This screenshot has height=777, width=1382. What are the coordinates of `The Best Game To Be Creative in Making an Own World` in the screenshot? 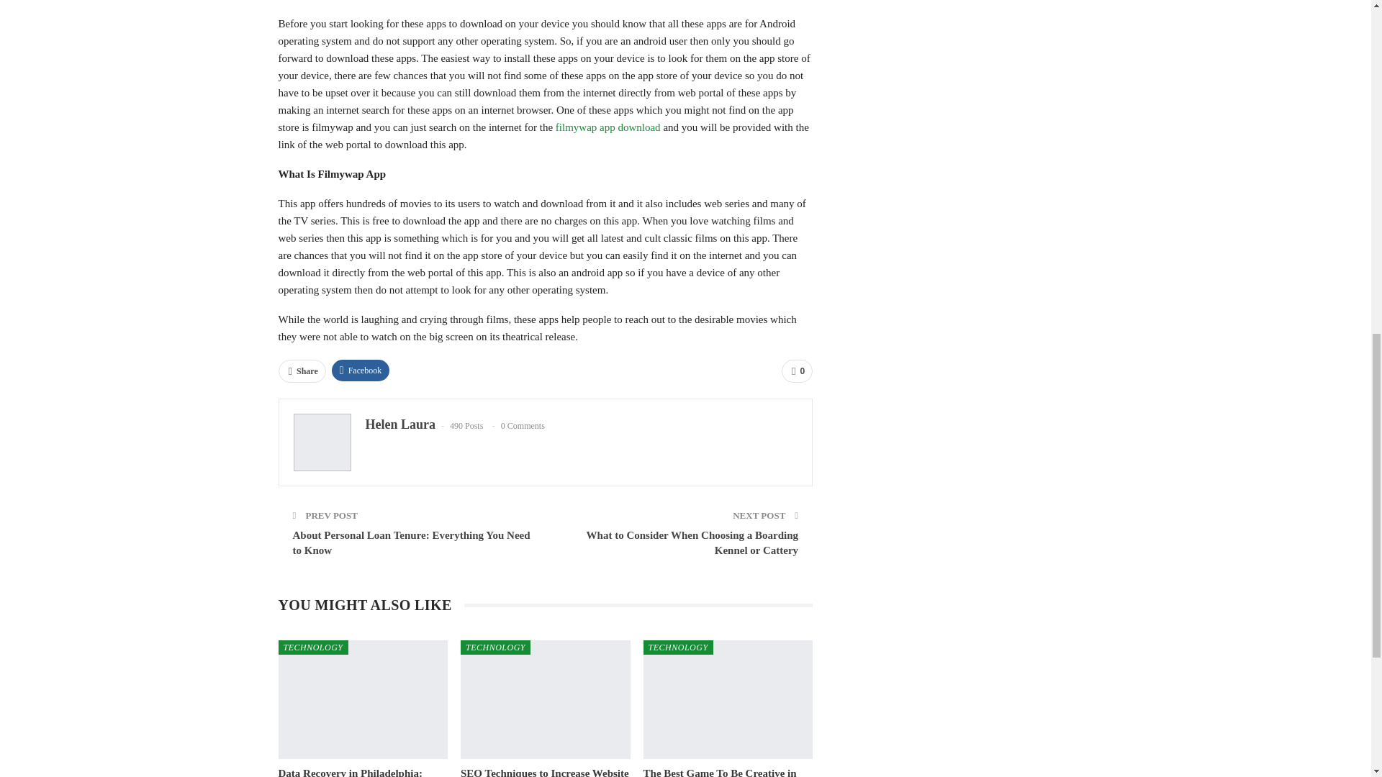 It's located at (720, 773).